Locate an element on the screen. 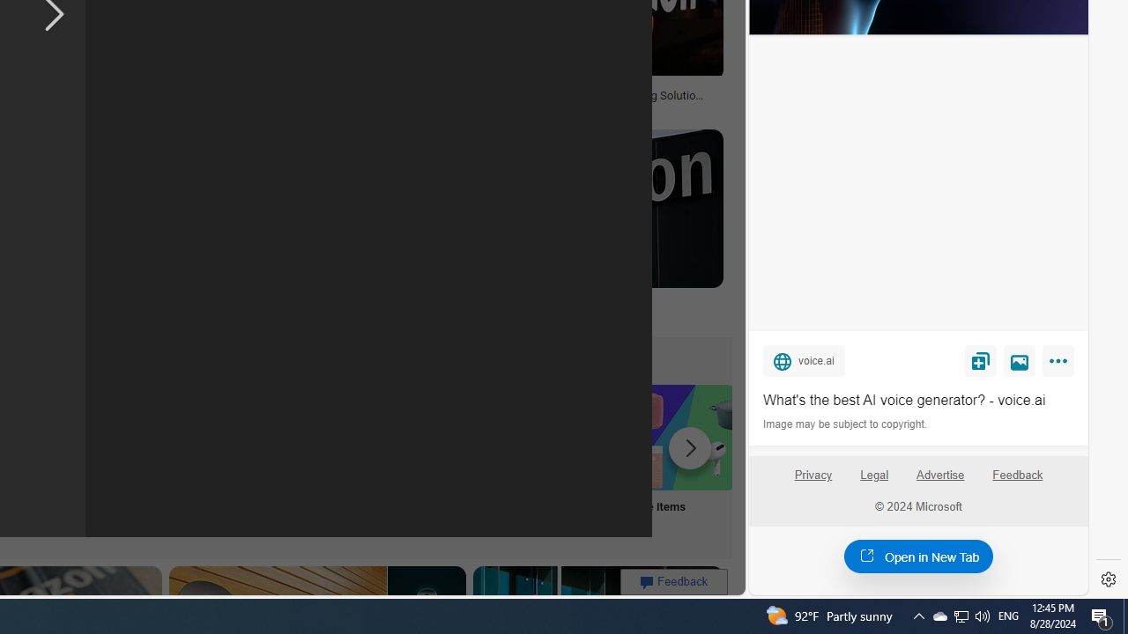  Visa Card Login is located at coordinates (568, 460).